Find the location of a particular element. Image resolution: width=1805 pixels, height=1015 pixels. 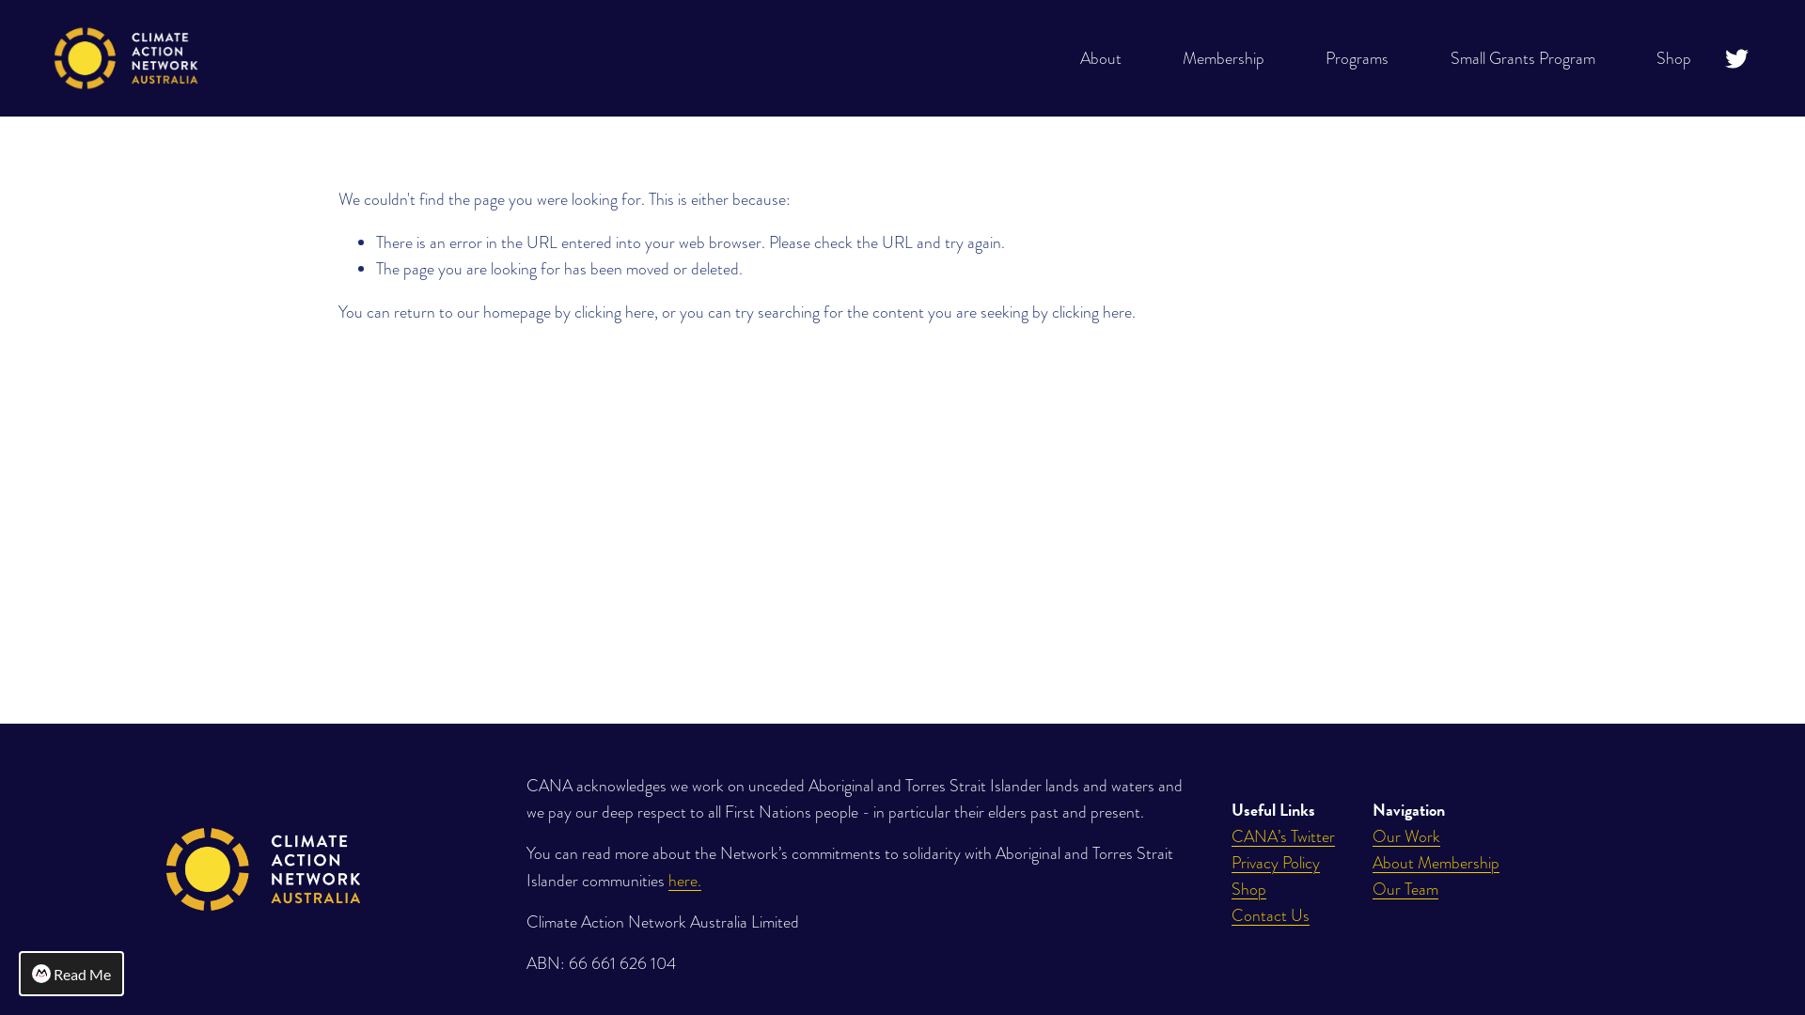

Privacy Policy is located at coordinates (1276, 863).